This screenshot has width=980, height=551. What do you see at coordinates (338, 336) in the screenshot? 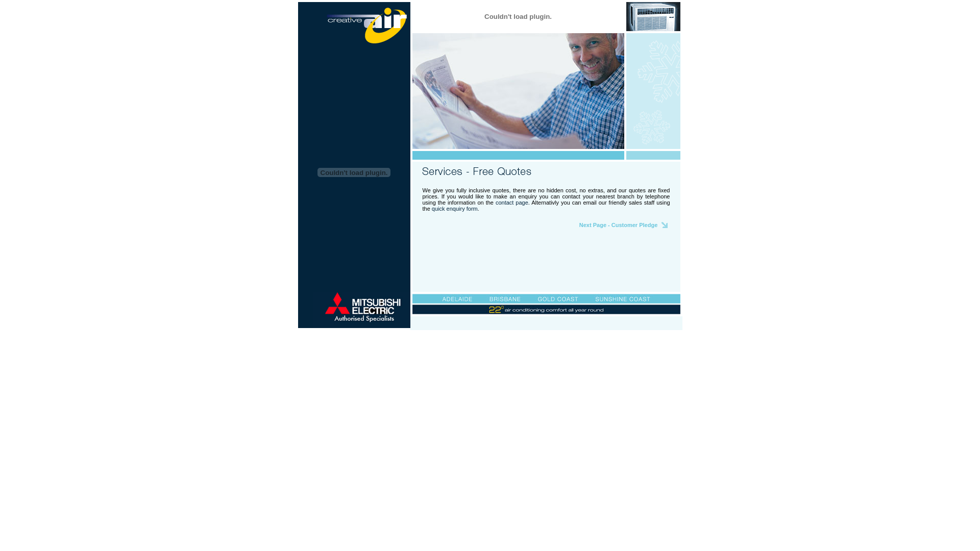
I see `consultancy` at bounding box center [338, 336].